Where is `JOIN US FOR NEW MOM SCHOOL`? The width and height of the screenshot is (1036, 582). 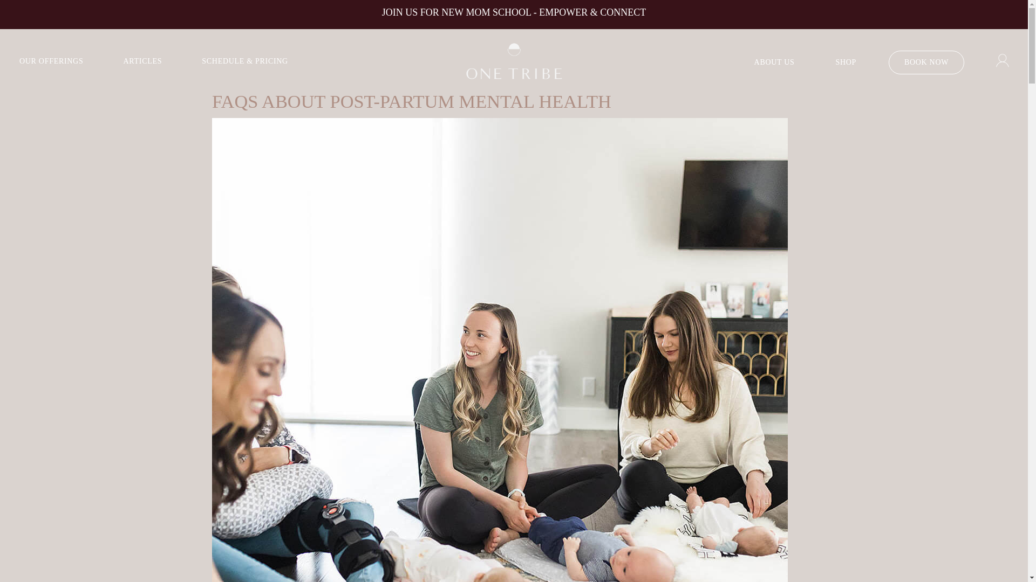 JOIN US FOR NEW MOM SCHOOL is located at coordinates (456, 12).